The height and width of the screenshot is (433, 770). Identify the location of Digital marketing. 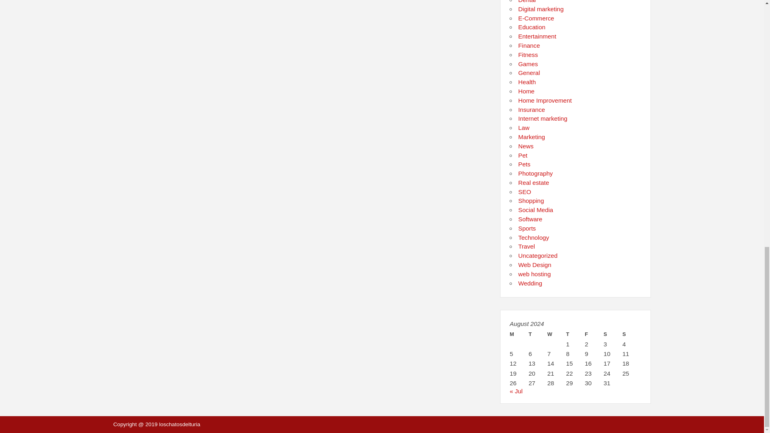
(541, 9).